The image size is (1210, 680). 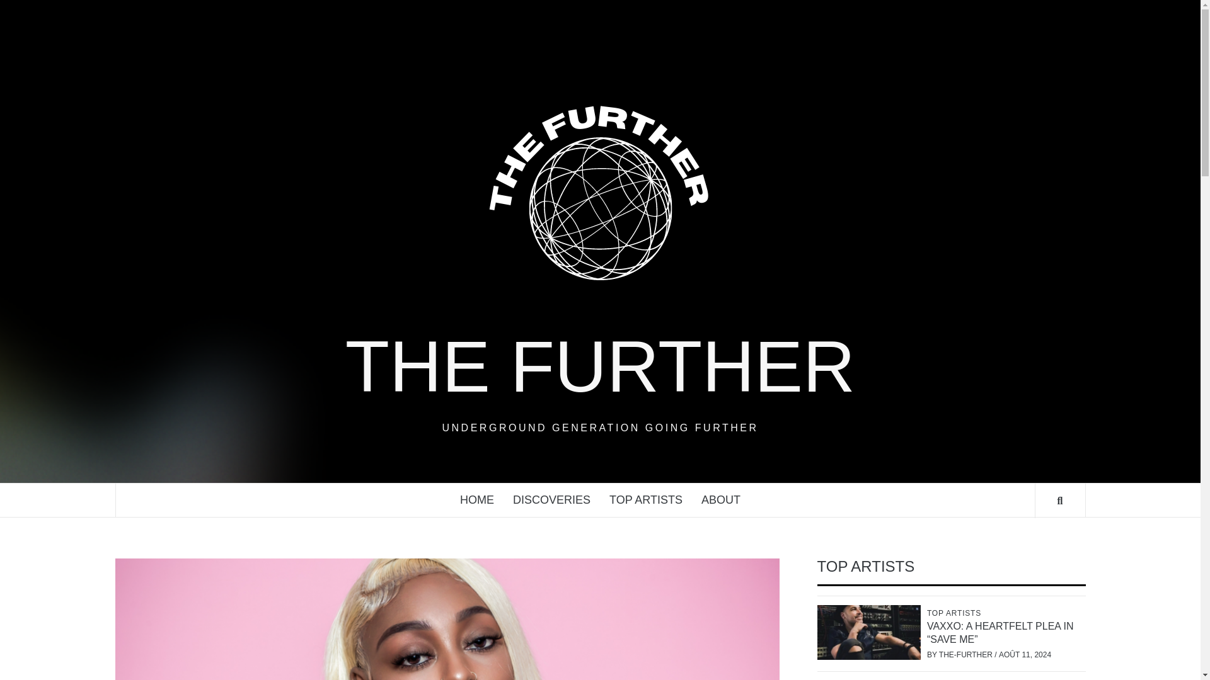 I want to click on THE-FURTHER, so click(x=967, y=654).